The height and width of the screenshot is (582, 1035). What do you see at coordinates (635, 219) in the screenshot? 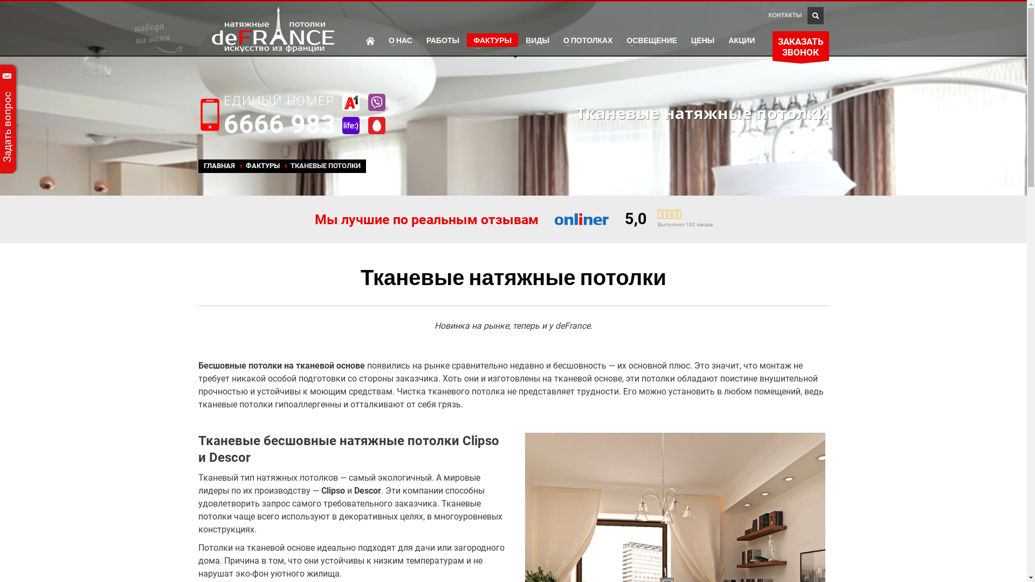
I see `5,0` at bounding box center [635, 219].